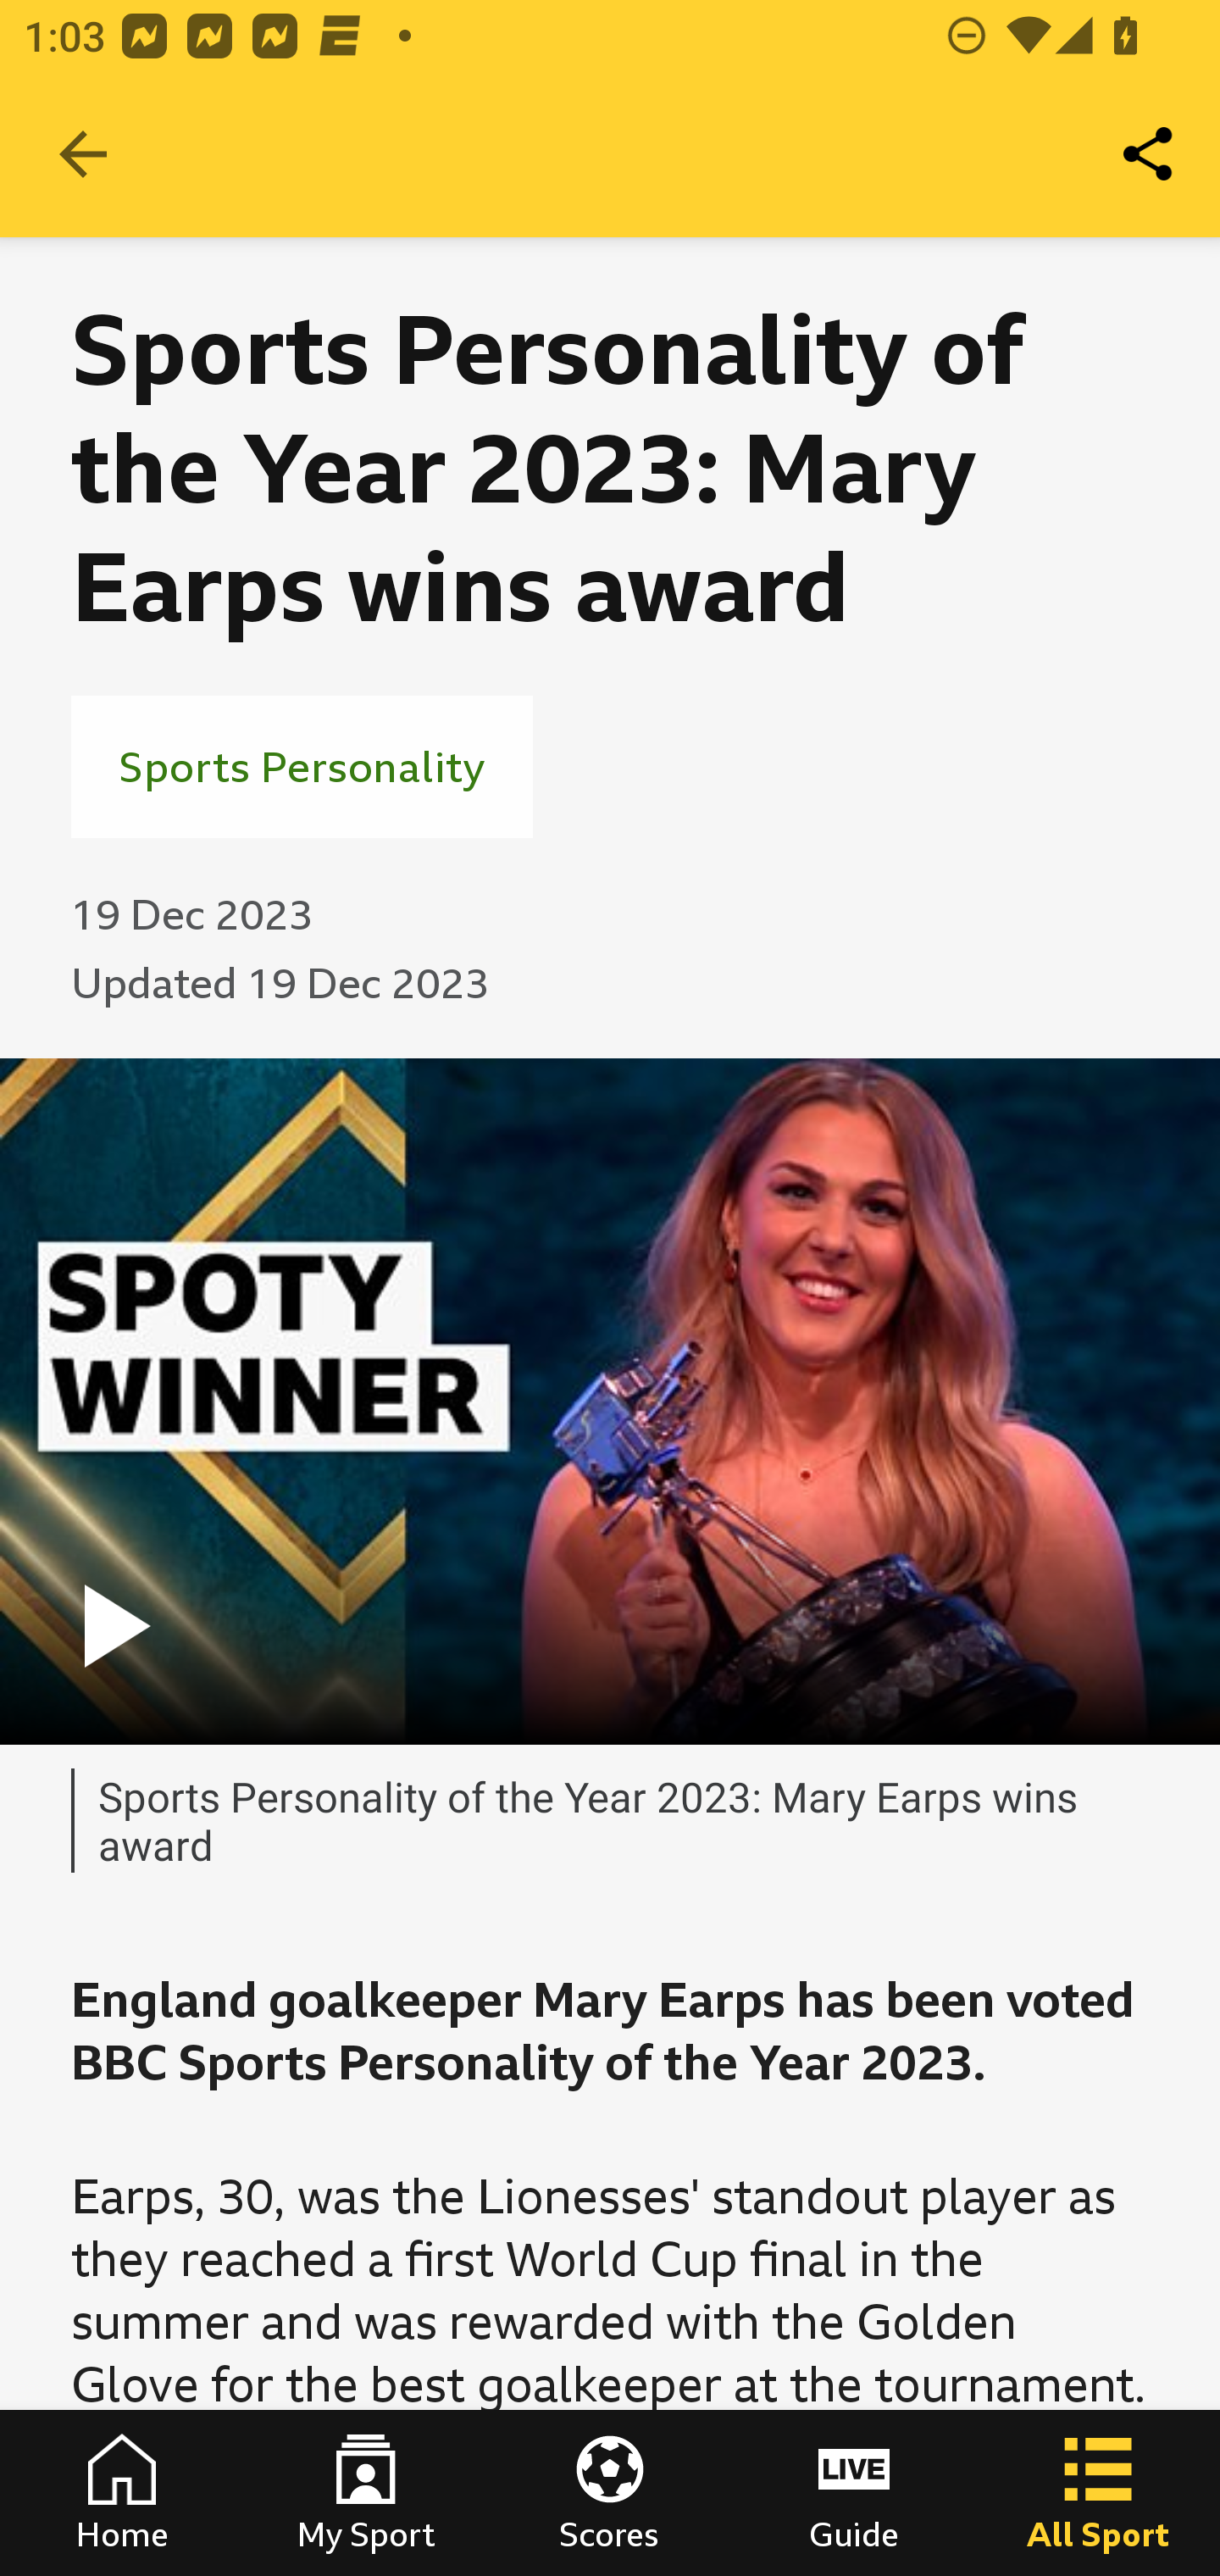 This screenshot has width=1220, height=2576. Describe the element at coordinates (122, 2493) in the screenshot. I see `Home` at that location.